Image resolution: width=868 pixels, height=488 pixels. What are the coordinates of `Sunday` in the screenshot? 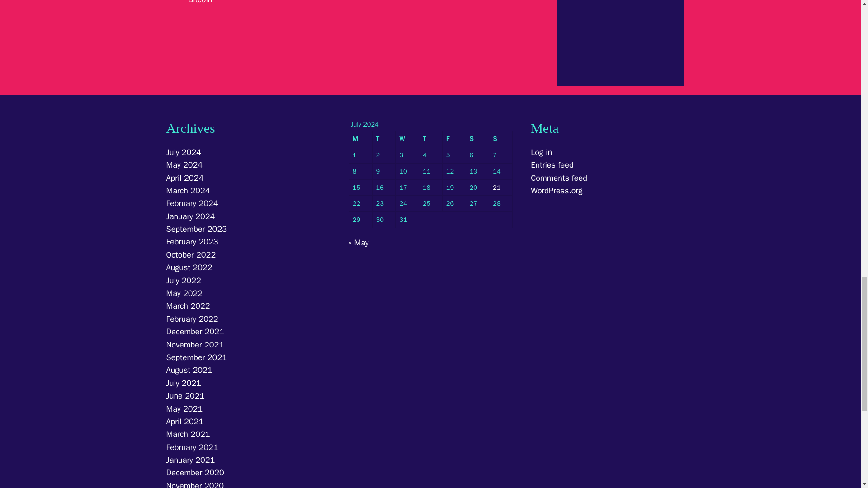 It's located at (501, 139).